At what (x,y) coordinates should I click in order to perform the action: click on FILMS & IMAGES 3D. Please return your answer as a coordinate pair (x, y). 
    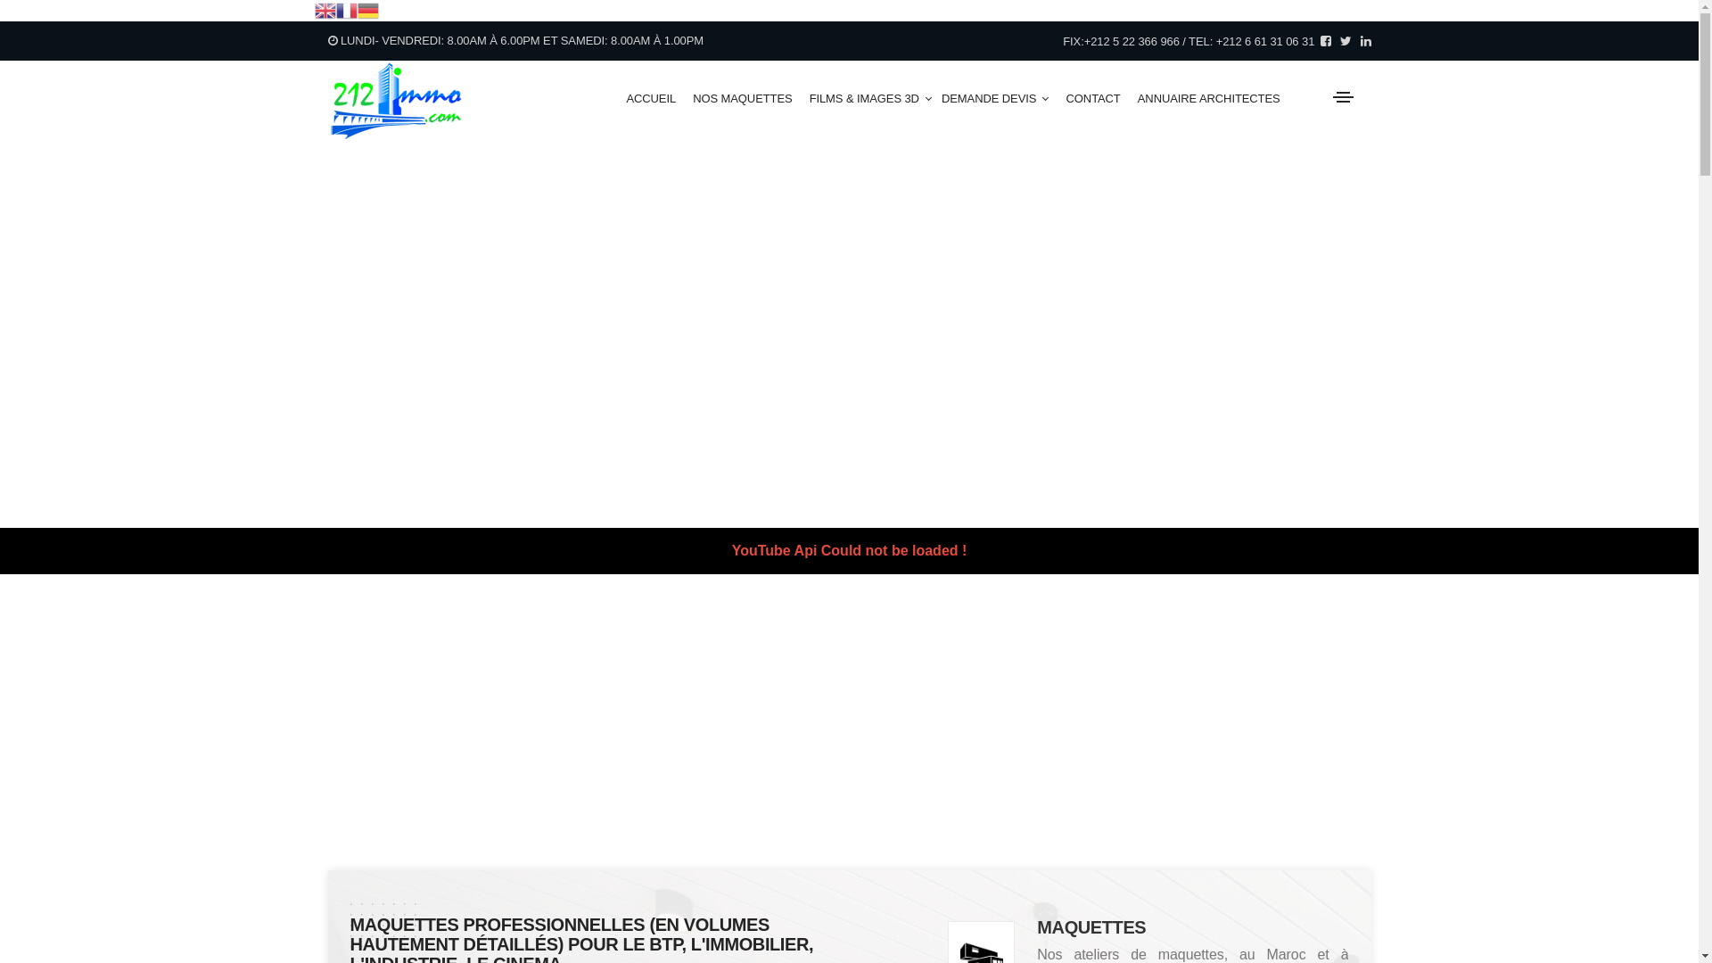
    Looking at the image, I should click on (871, 100).